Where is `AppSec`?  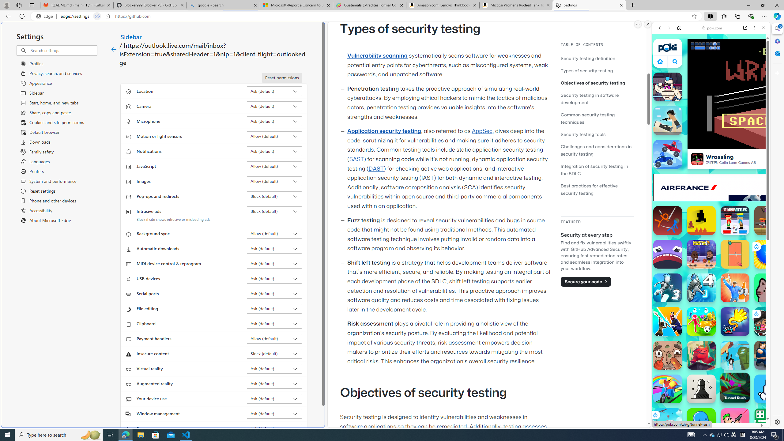 AppSec is located at coordinates (483, 131).